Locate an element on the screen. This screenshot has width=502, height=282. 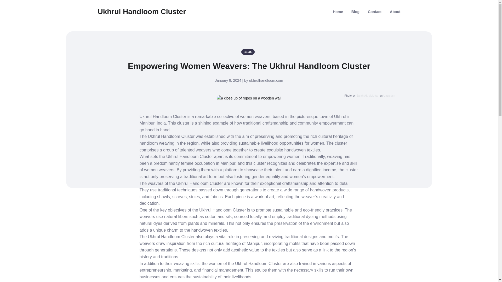
Home is located at coordinates (338, 11).